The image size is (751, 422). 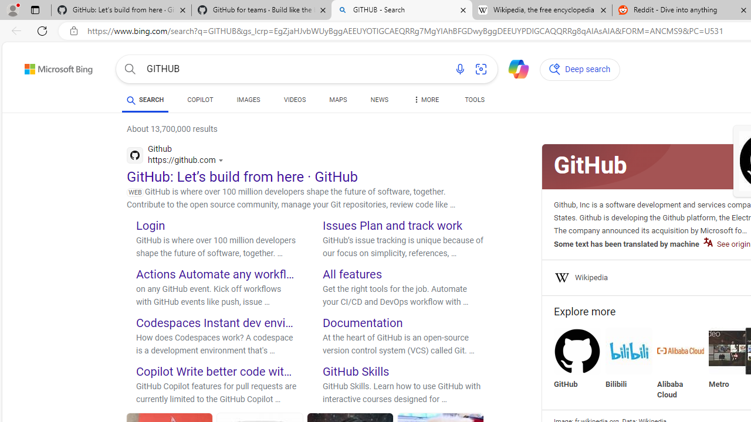 What do you see at coordinates (629, 359) in the screenshot?
I see `Bilibili` at bounding box center [629, 359].